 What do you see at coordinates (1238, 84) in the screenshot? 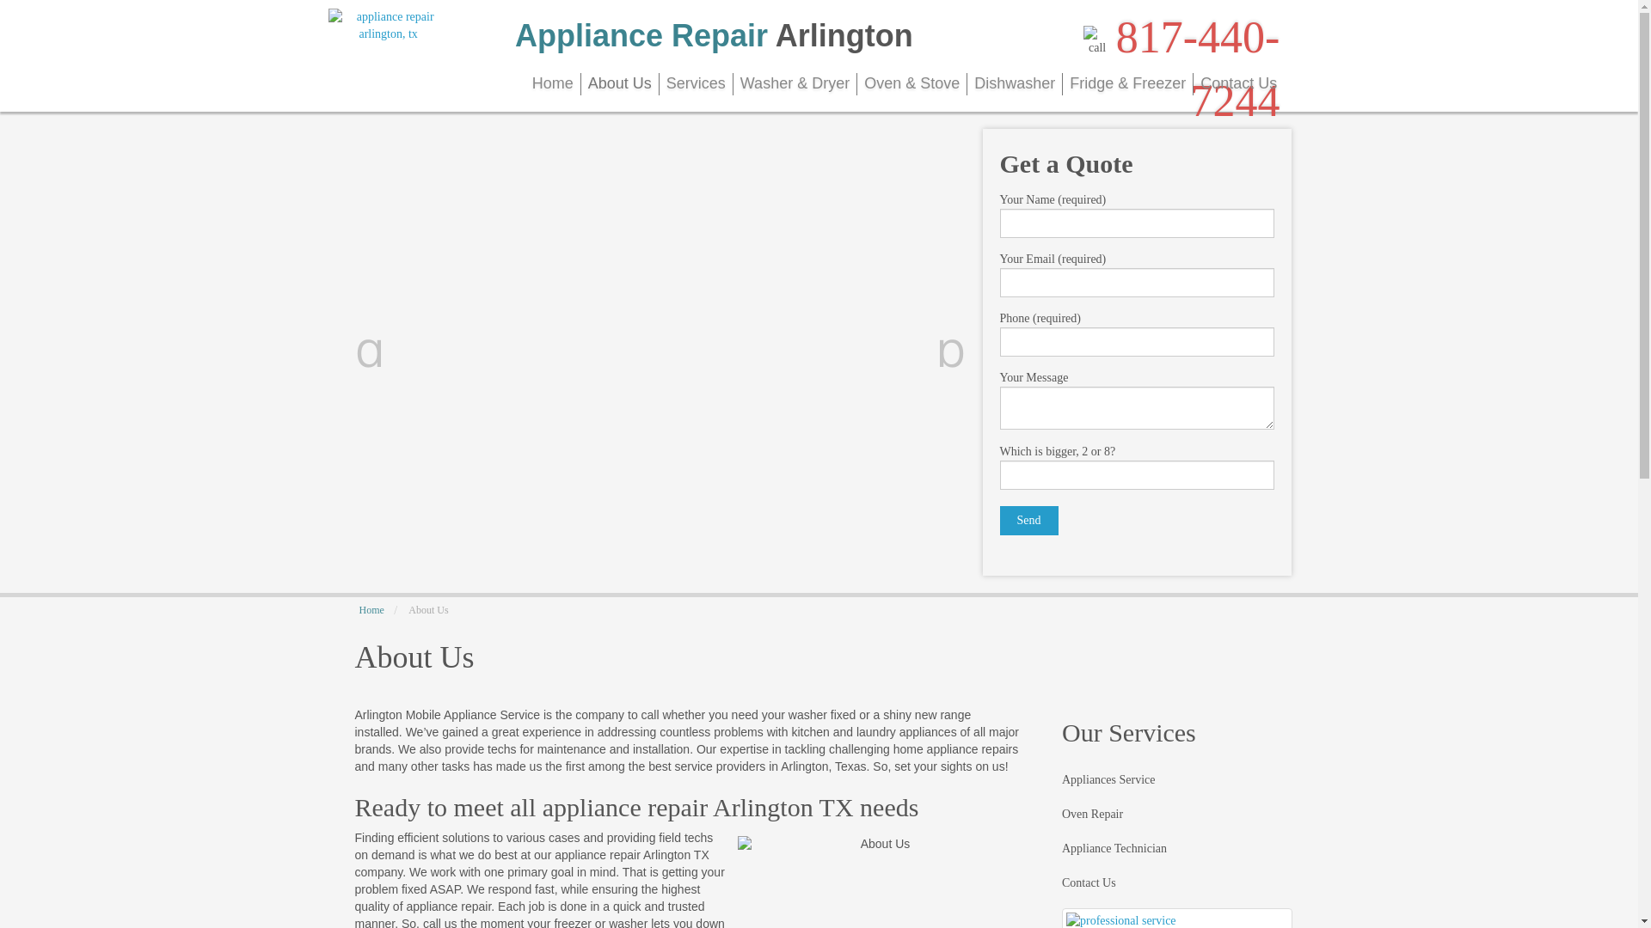
I see `Contact Us` at bounding box center [1238, 84].